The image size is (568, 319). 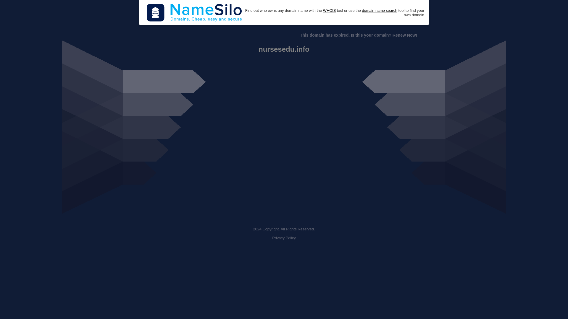 What do you see at coordinates (379, 11) in the screenshot?
I see `domain name search` at bounding box center [379, 11].